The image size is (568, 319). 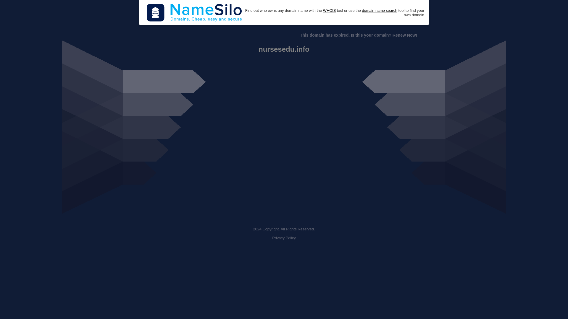 What do you see at coordinates (379, 11) in the screenshot?
I see `domain name search` at bounding box center [379, 11].